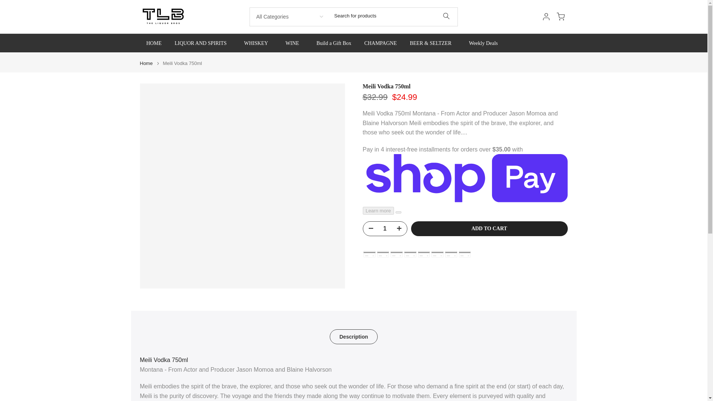 The image size is (713, 401). Describe the element at coordinates (380, 43) in the screenshot. I see `CHAMPAGNE` at that location.